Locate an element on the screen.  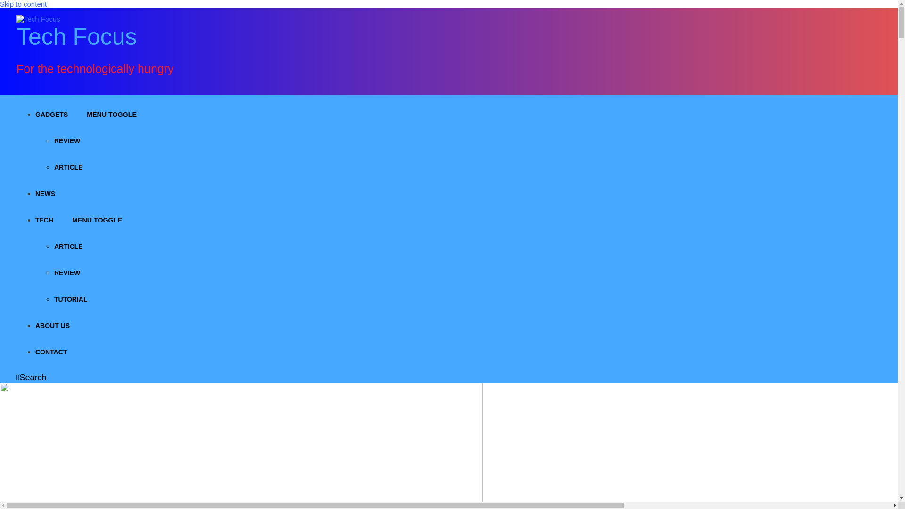
Skip to content is located at coordinates (24, 4).